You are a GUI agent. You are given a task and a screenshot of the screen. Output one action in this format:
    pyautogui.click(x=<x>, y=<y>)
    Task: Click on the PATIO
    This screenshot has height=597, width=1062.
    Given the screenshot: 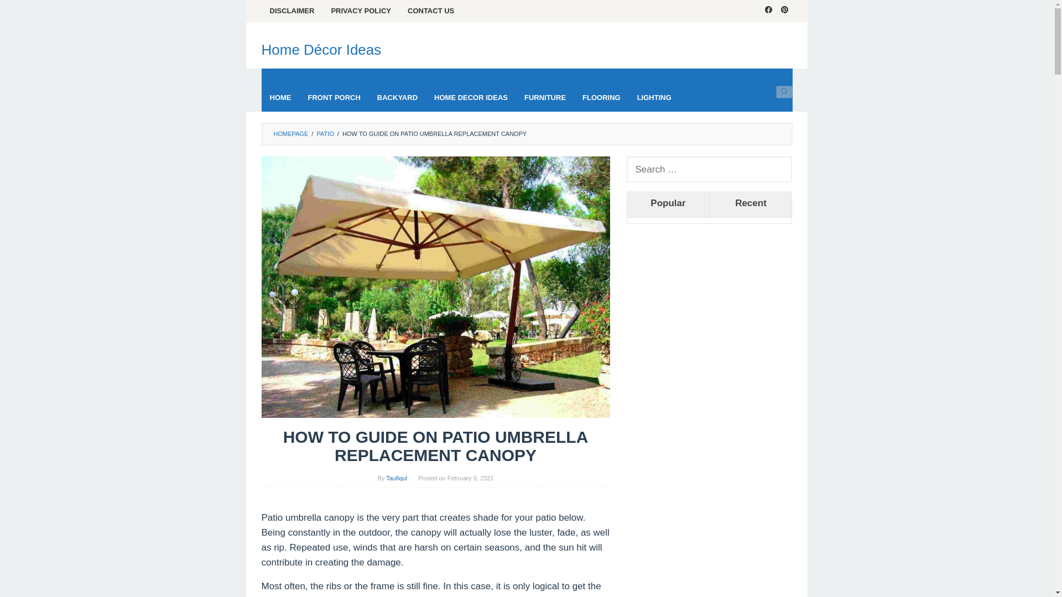 What is the action you would take?
    pyautogui.click(x=325, y=134)
    